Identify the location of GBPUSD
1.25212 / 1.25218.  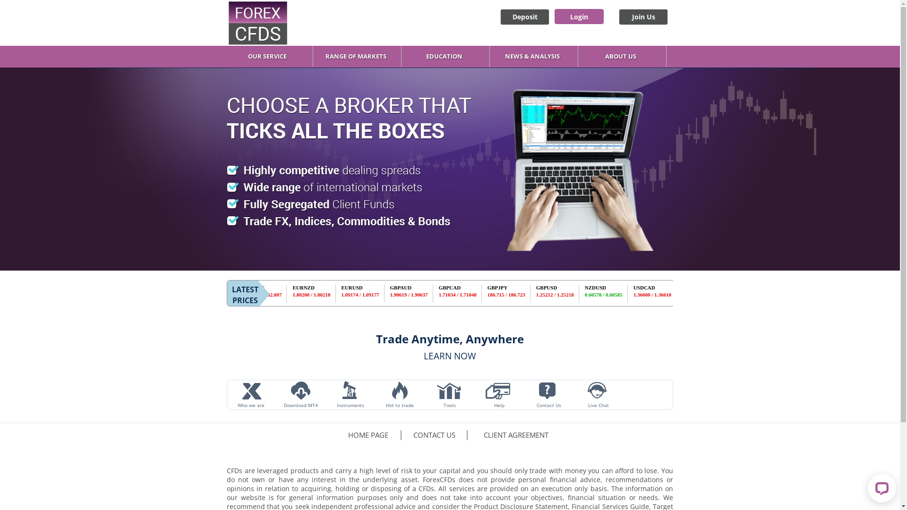
(571, 292).